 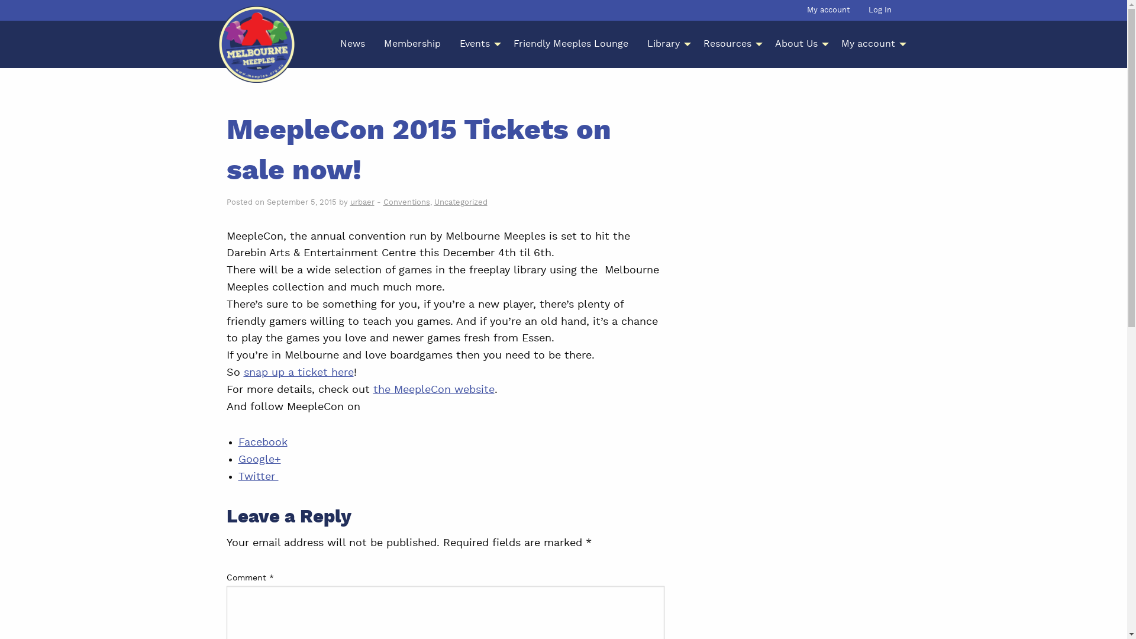 What do you see at coordinates (433, 390) in the screenshot?
I see `the MeepleCon website` at bounding box center [433, 390].